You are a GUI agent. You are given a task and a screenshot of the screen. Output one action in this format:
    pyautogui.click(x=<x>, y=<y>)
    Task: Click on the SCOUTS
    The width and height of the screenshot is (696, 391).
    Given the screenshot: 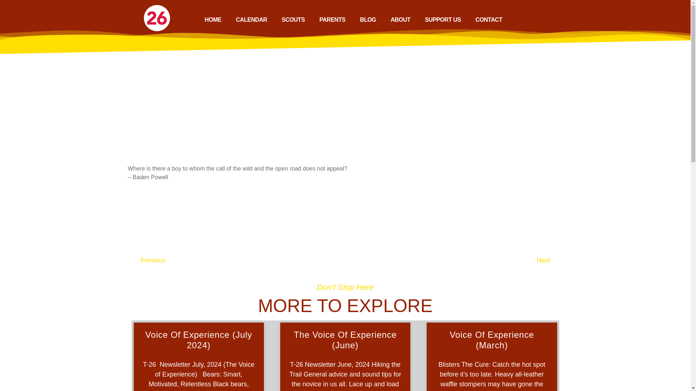 What is the action you would take?
    pyautogui.click(x=293, y=20)
    